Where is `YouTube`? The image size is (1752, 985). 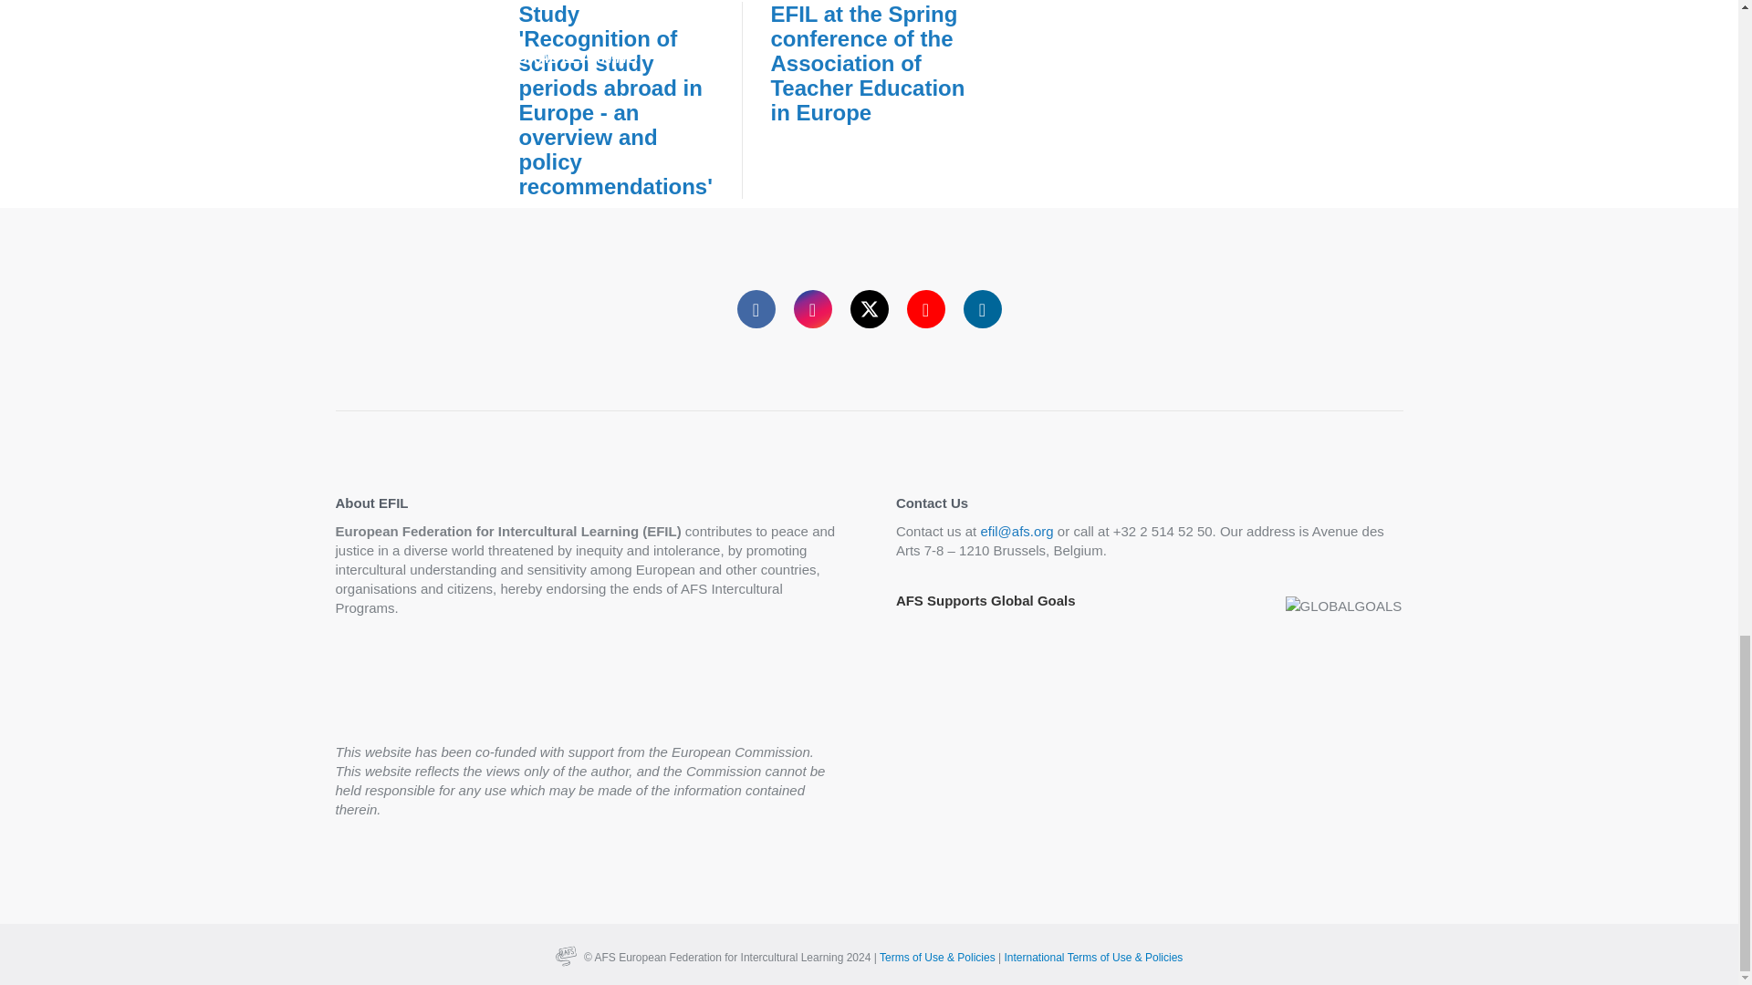
YouTube is located at coordinates (926, 308).